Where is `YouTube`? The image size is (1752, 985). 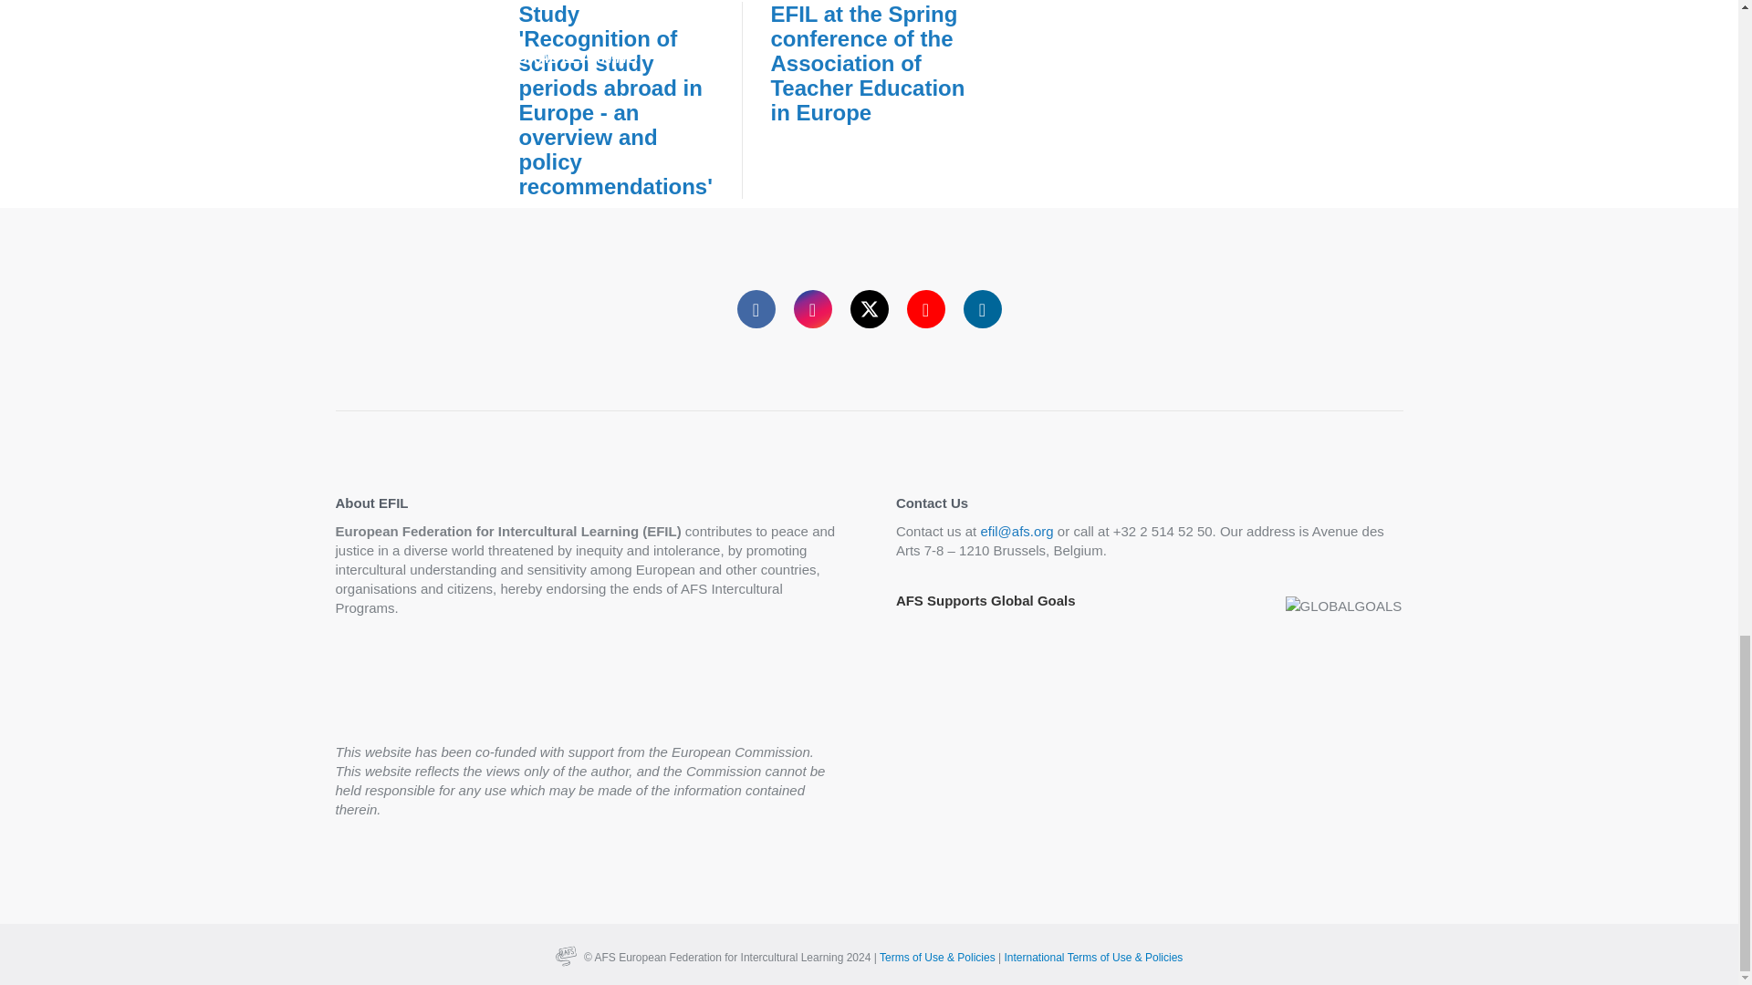
YouTube is located at coordinates (926, 308).